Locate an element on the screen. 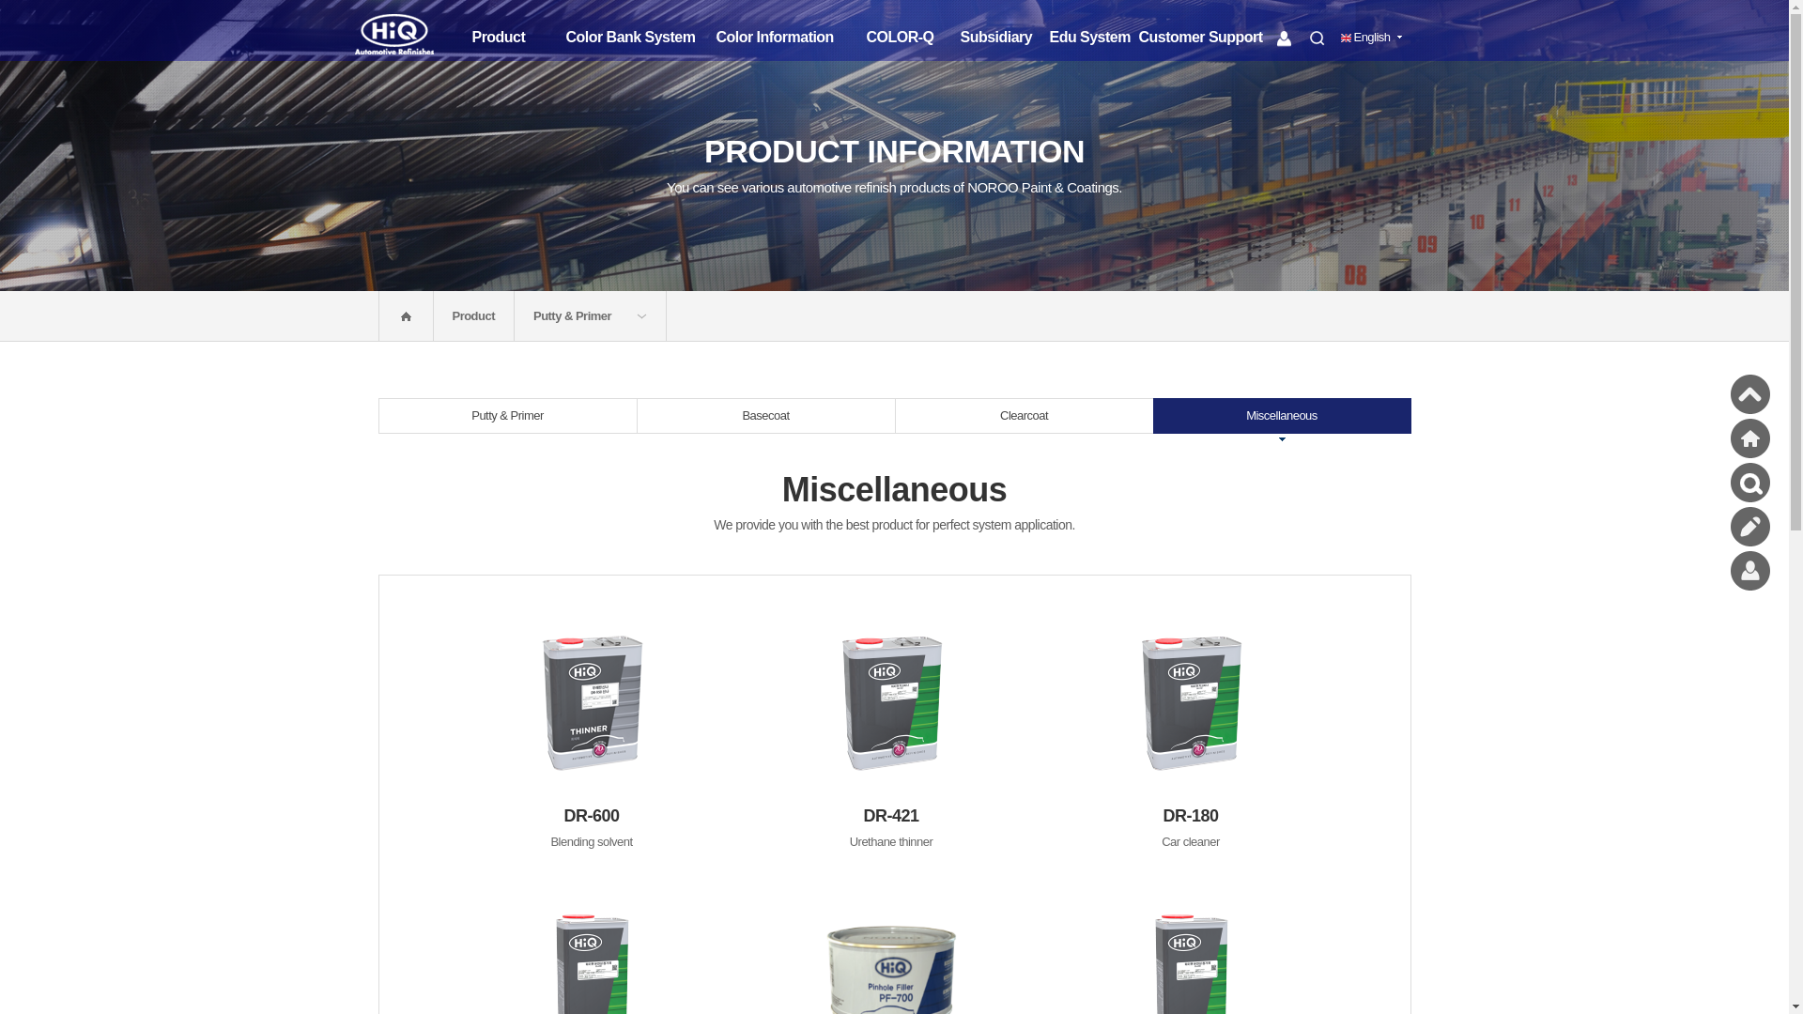 Image resolution: width=1803 pixels, height=1014 pixels. HiQ is located at coordinates (409, 36).